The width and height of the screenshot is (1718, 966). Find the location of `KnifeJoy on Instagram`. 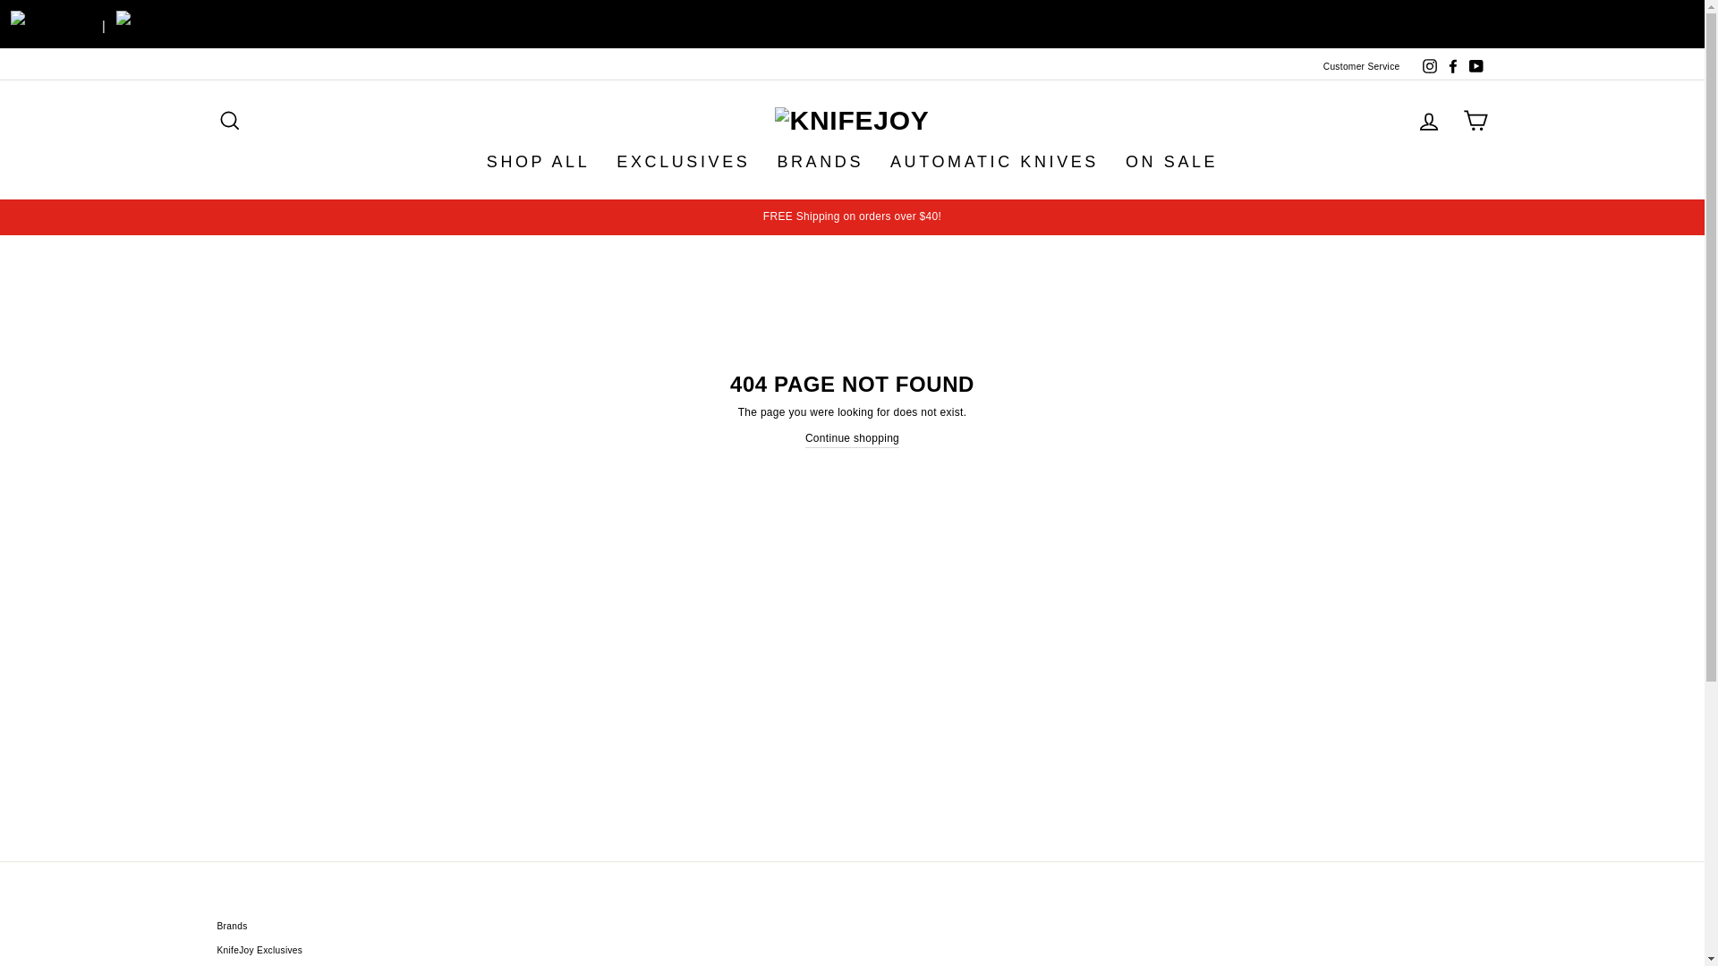

KnifeJoy on Instagram is located at coordinates (1429, 66).